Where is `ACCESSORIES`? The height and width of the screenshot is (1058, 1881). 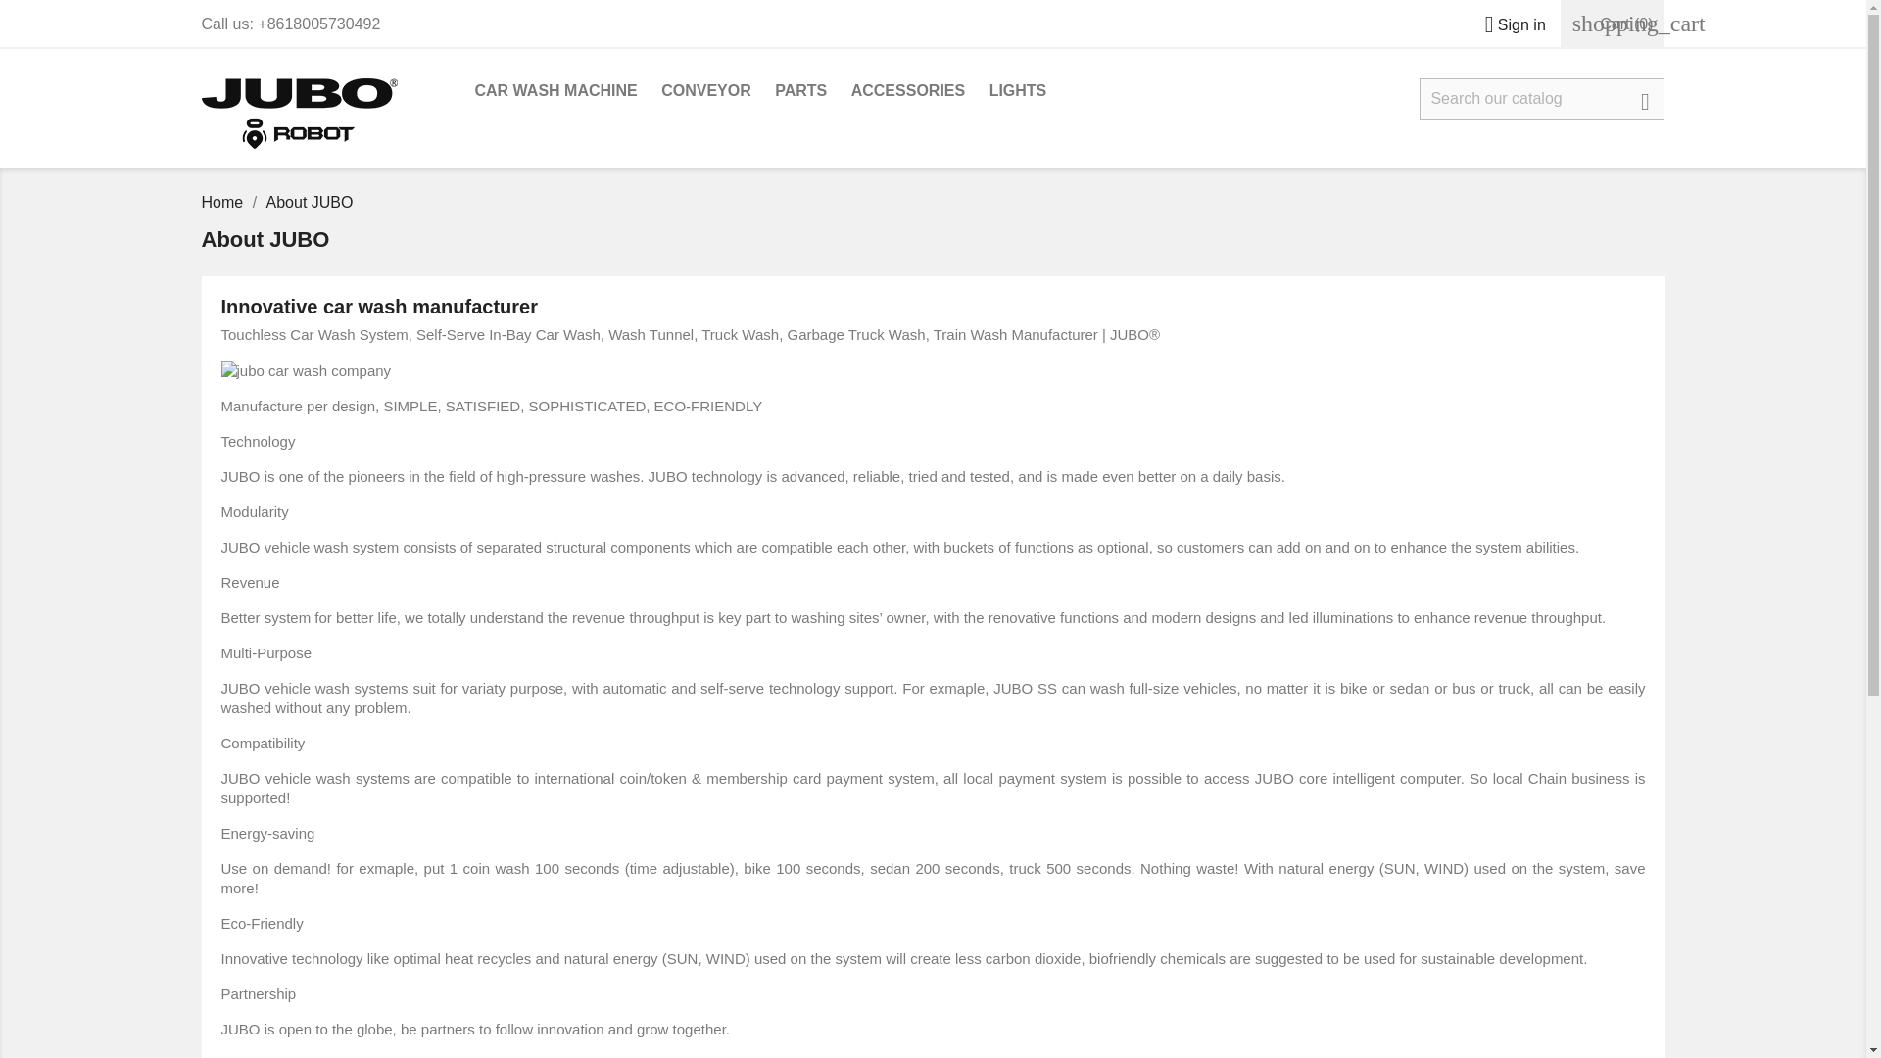 ACCESSORIES is located at coordinates (907, 92).